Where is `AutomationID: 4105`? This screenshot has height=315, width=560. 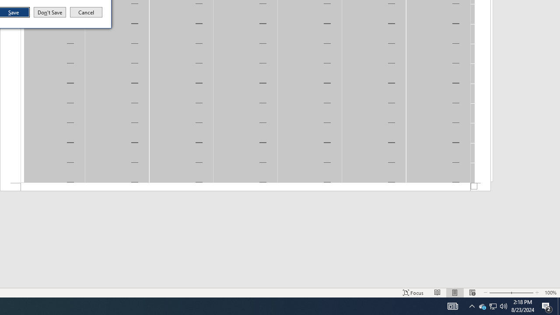
AutomationID: 4105 is located at coordinates (452, 306).